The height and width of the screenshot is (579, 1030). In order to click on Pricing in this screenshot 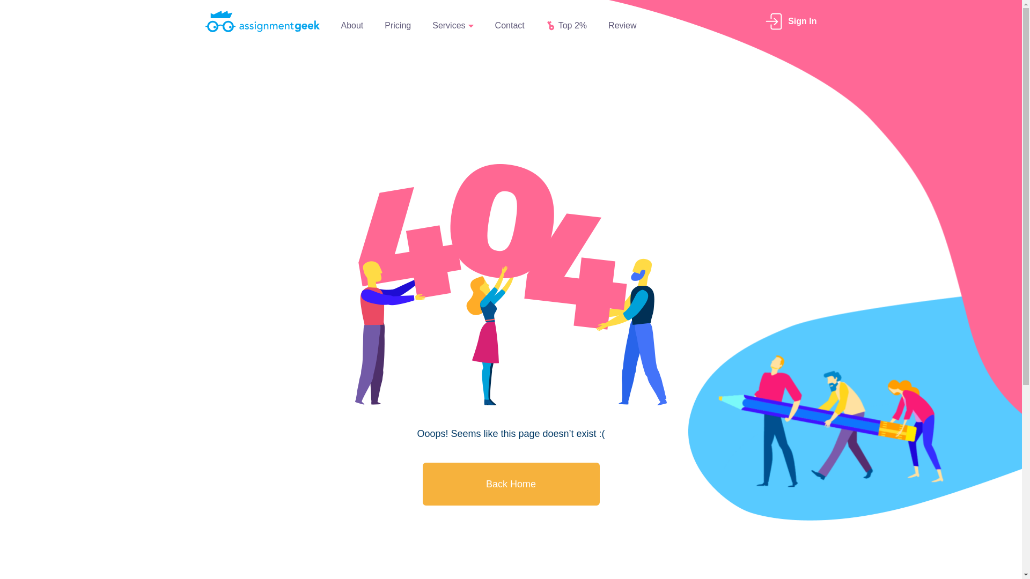, I will do `click(398, 26)`.